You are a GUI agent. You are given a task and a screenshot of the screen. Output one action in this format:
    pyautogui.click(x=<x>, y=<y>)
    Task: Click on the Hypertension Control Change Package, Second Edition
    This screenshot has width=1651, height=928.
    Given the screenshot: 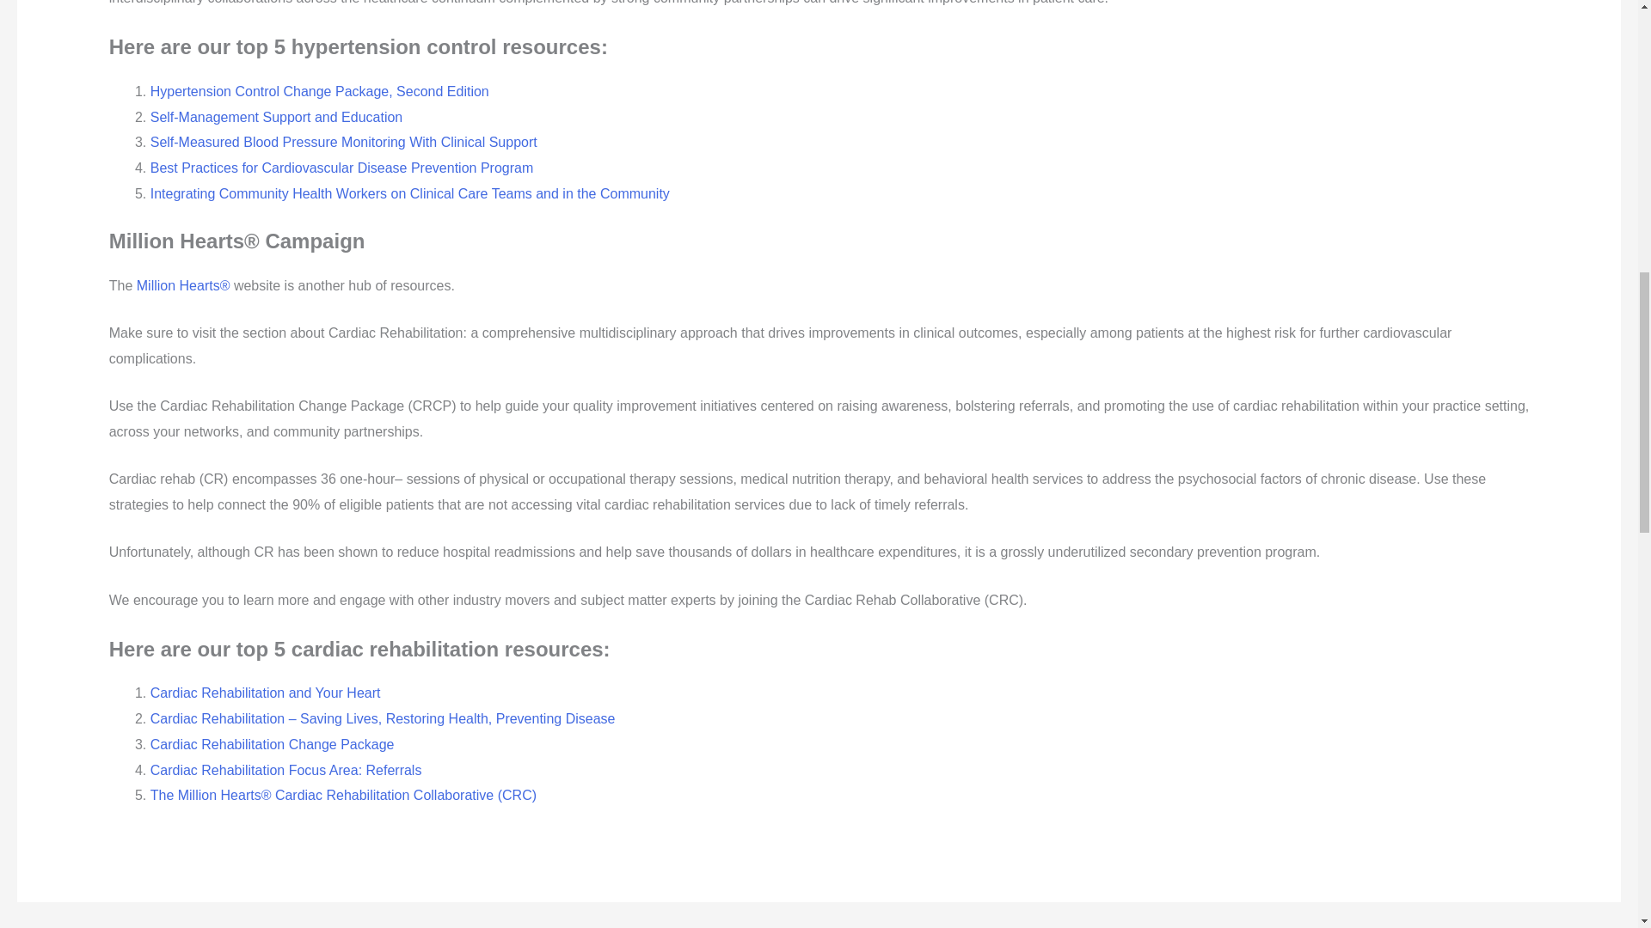 What is the action you would take?
    pyautogui.click(x=319, y=91)
    